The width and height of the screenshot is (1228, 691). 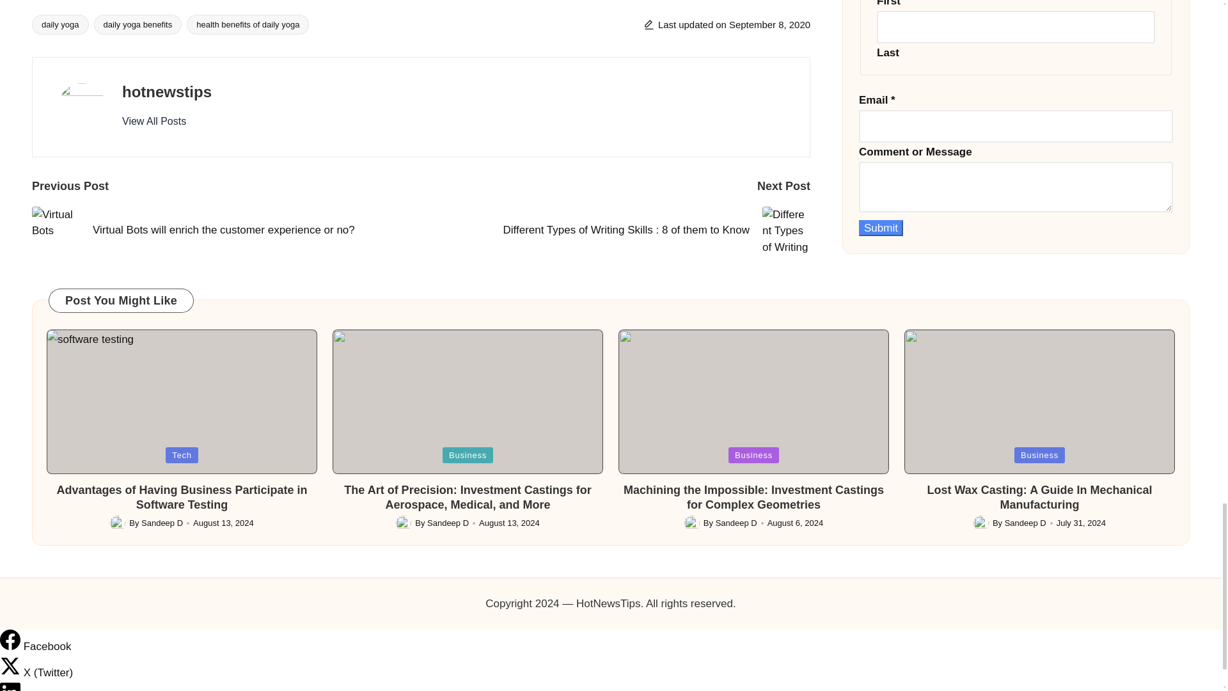 What do you see at coordinates (162, 523) in the screenshot?
I see `View all posts by Sandeep D` at bounding box center [162, 523].